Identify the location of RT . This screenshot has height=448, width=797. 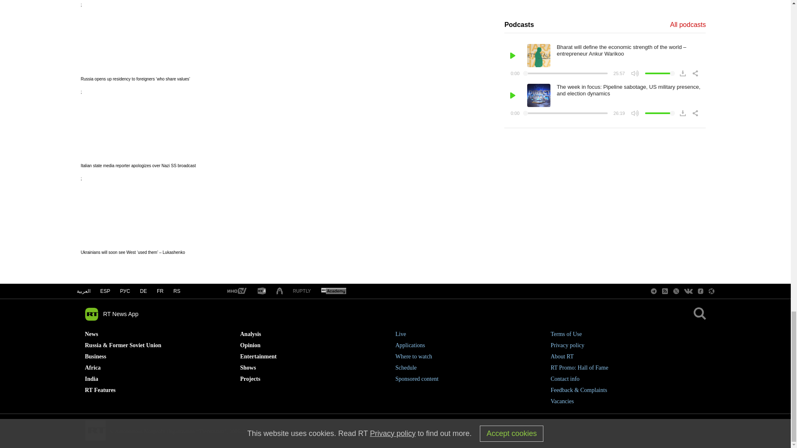
(333, 291).